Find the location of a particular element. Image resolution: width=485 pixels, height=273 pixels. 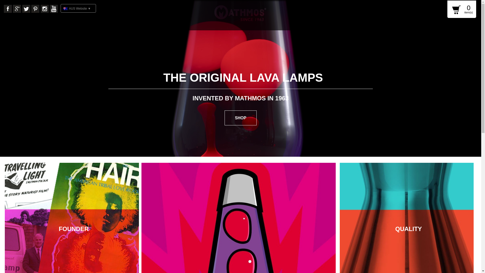

INVENTED BY MATHMOS IN 1963 is located at coordinates (240, 98).